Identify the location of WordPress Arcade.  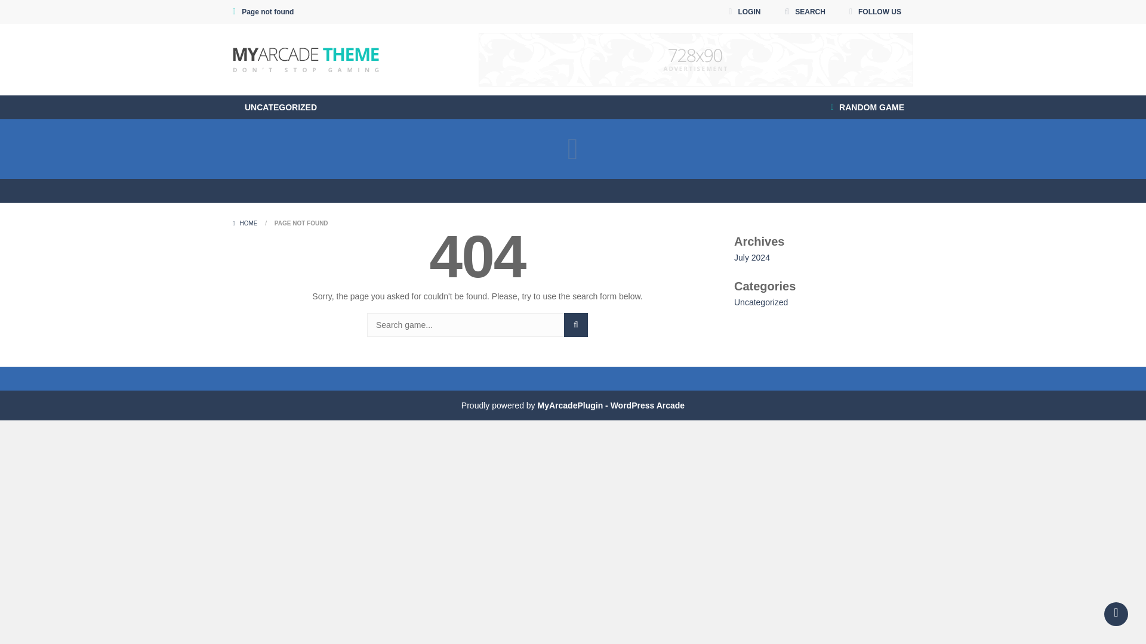
(611, 405).